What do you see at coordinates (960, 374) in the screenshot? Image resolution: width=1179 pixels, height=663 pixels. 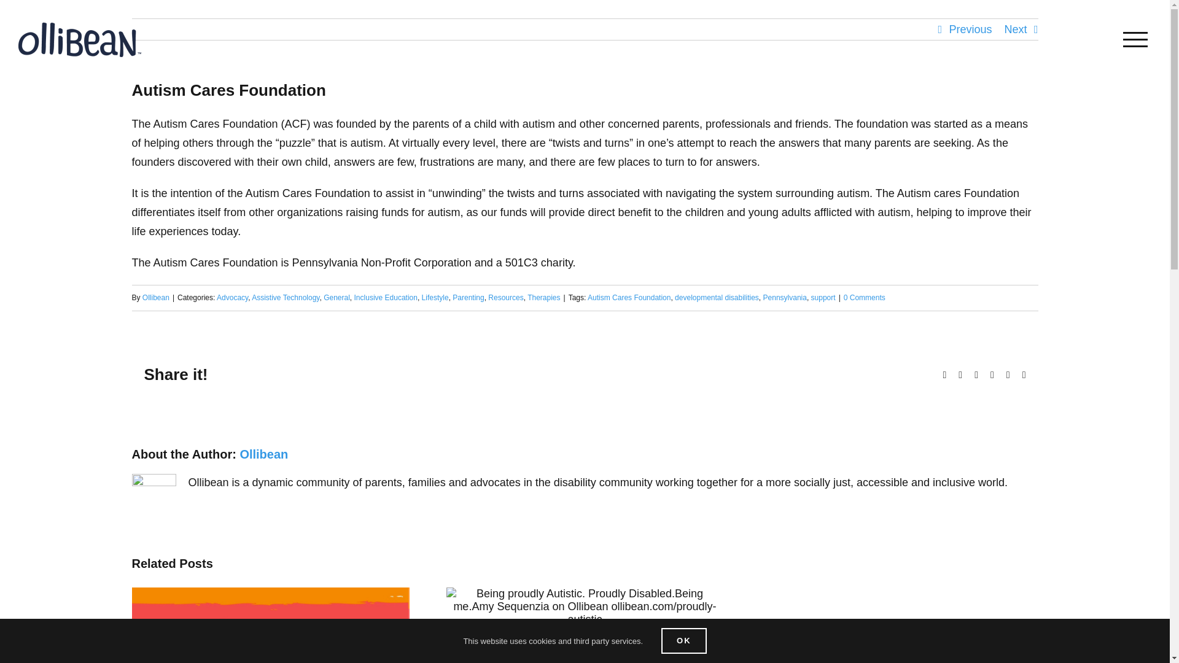 I see `X` at bounding box center [960, 374].